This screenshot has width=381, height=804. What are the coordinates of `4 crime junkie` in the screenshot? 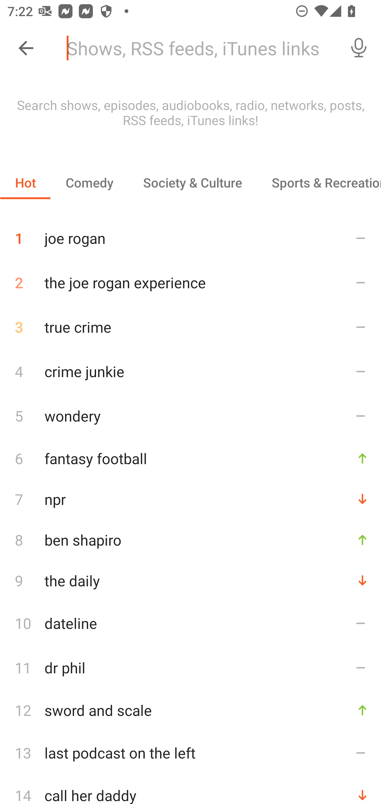 It's located at (190, 371).